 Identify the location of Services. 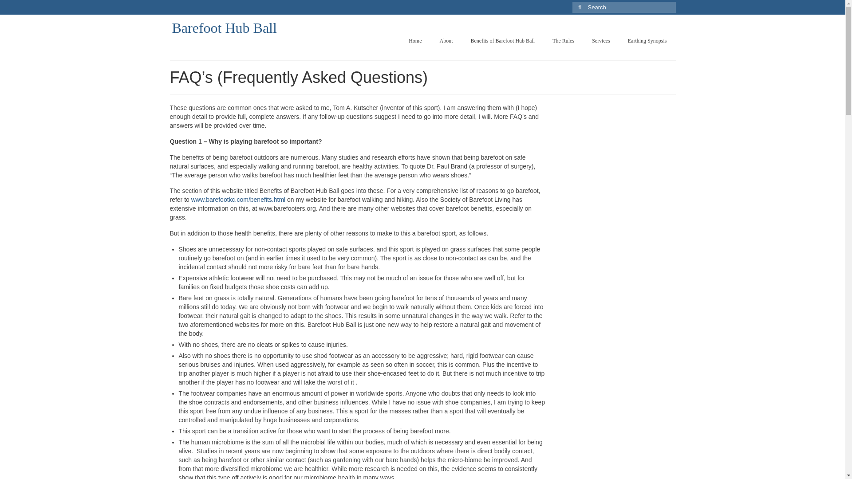
(601, 41).